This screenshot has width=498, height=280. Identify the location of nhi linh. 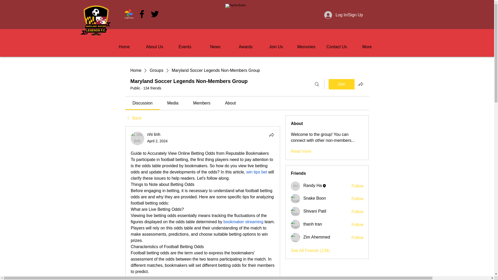
(137, 138).